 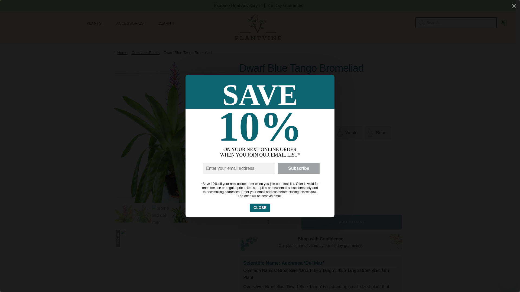 I want to click on CLOSE, so click(x=260, y=208).